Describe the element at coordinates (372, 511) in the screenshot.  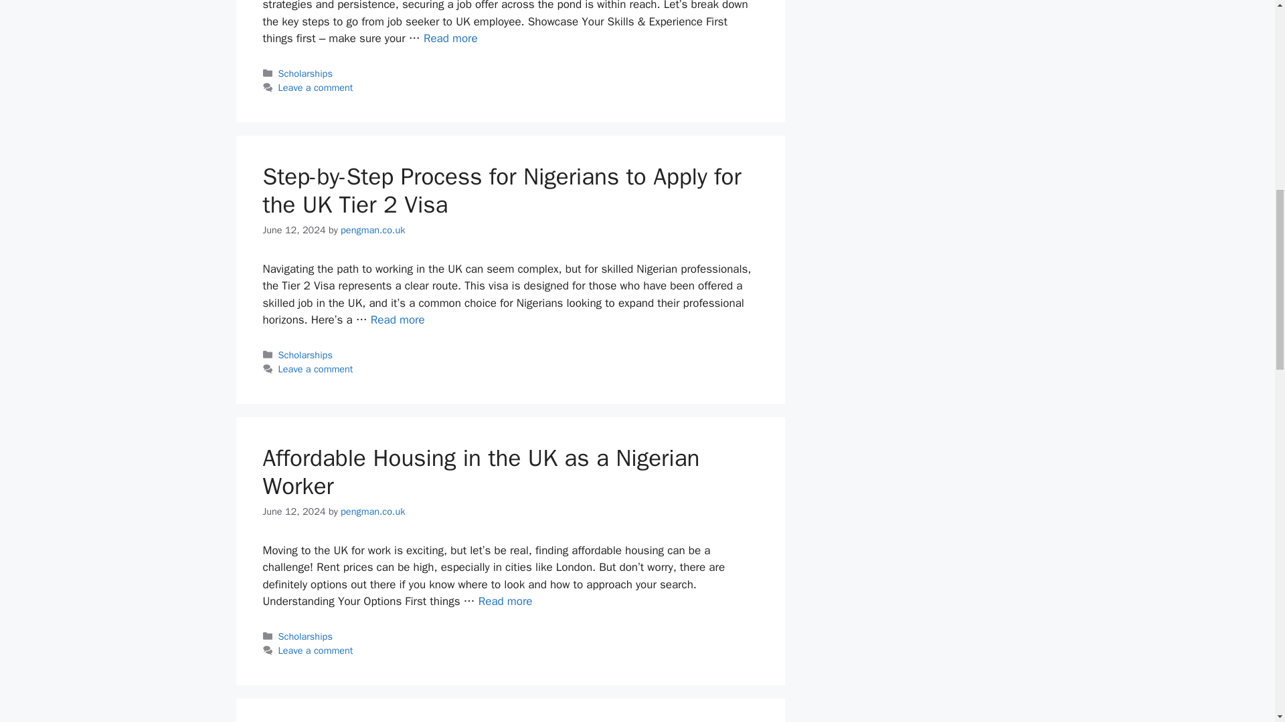
I see `pengman.co.uk` at that location.